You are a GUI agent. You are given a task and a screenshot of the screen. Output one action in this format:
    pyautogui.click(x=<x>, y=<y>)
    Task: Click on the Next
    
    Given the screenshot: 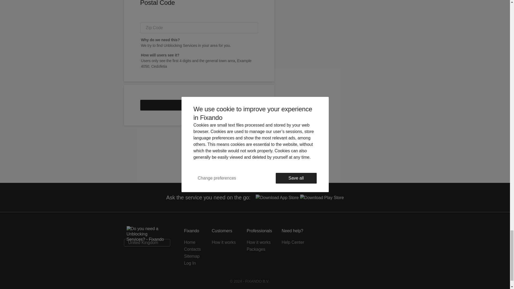 What is the action you would take?
    pyautogui.click(x=199, y=105)
    